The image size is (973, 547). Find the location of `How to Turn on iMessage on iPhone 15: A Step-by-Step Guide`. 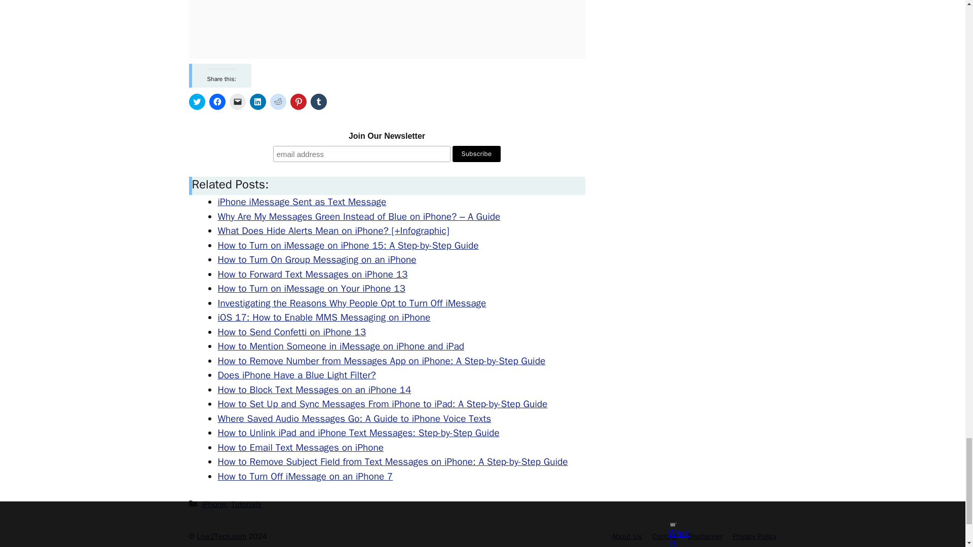

How to Turn on iMessage on iPhone 15: A Step-by-Step Guide is located at coordinates (348, 245).